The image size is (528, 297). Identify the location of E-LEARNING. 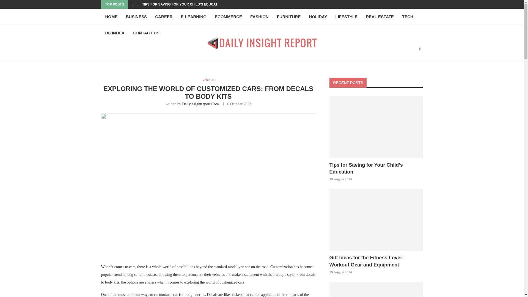
(194, 17).